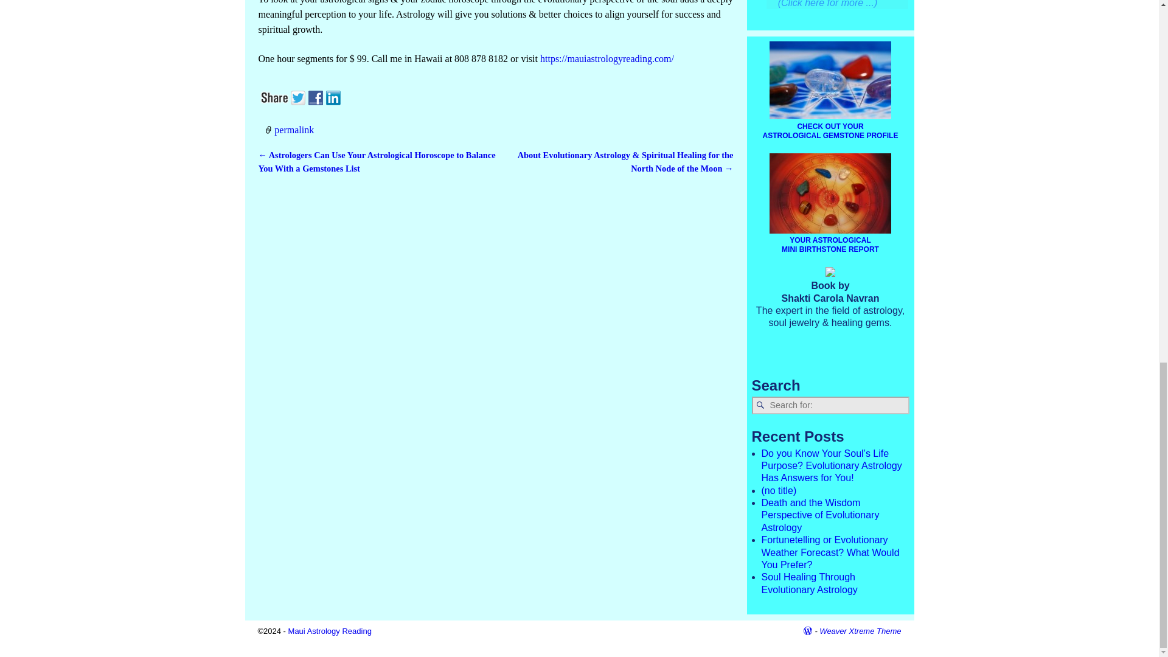 The image size is (1168, 657). What do you see at coordinates (316, 96) in the screenshot?
I see `Facebook` at bounding box center [316, 96].